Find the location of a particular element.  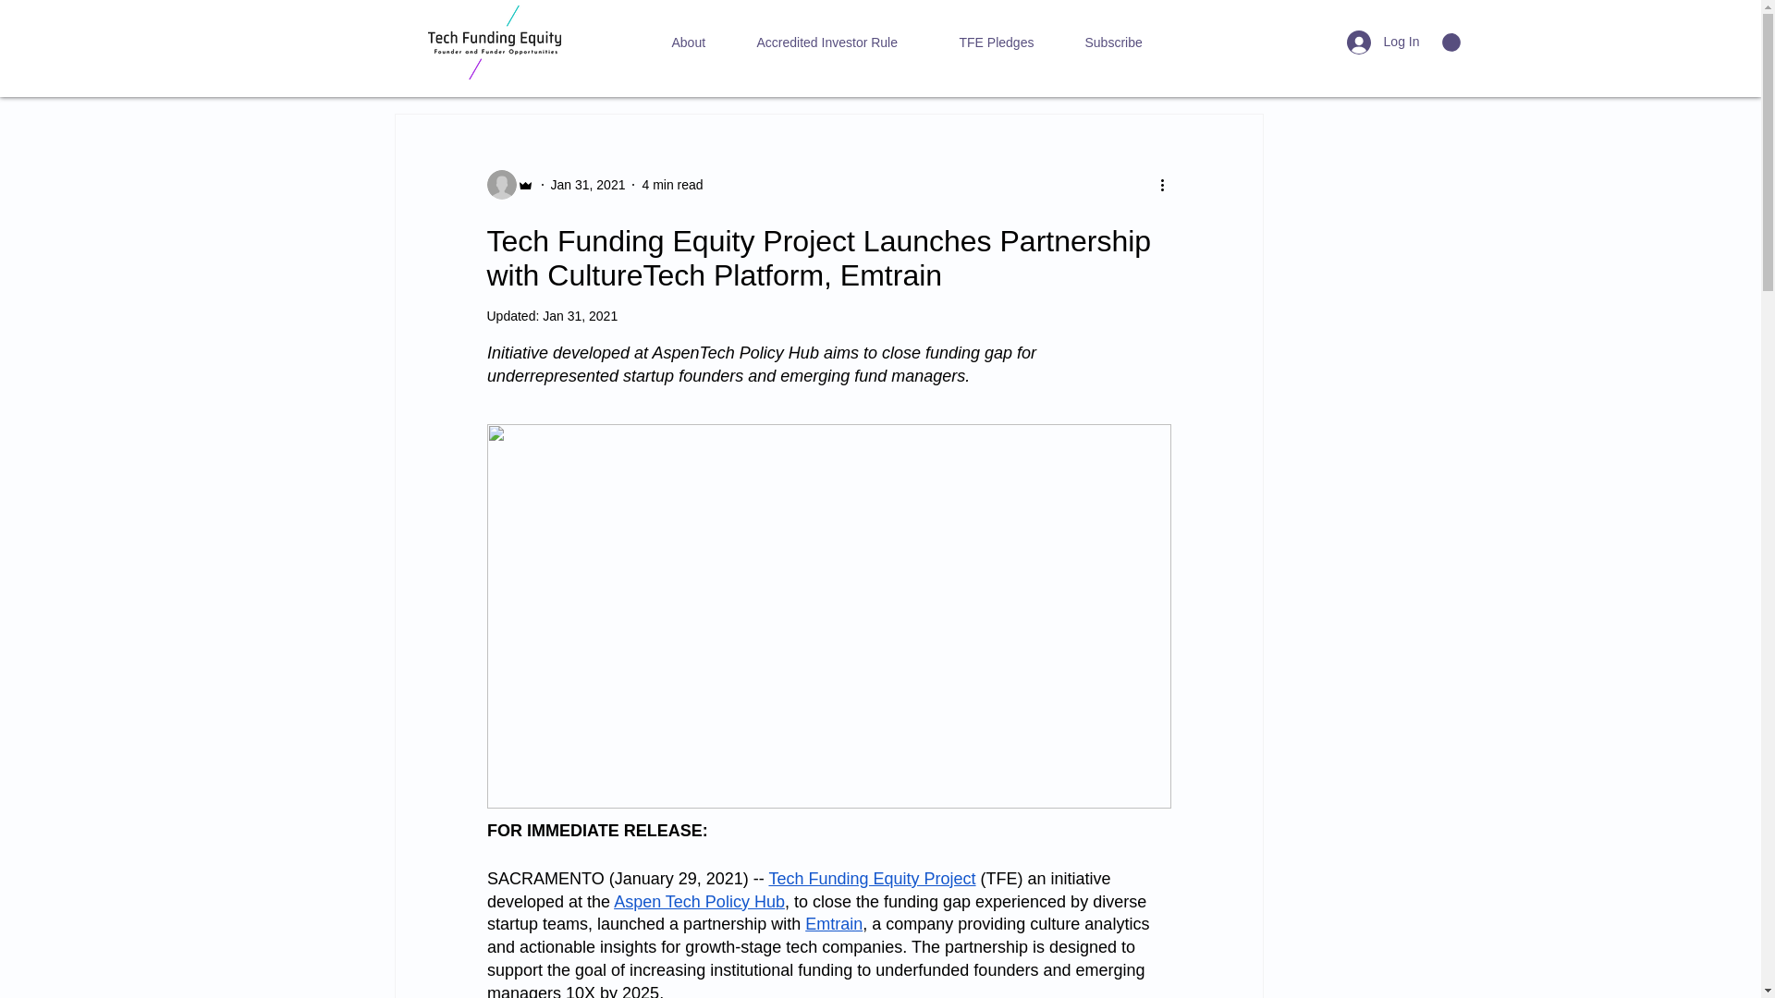

About is located at coordinates (713, 43).